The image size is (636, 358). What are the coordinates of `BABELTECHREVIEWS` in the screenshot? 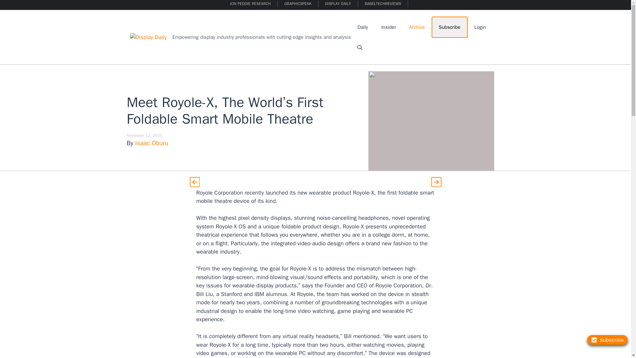 It's located at (383, 4).